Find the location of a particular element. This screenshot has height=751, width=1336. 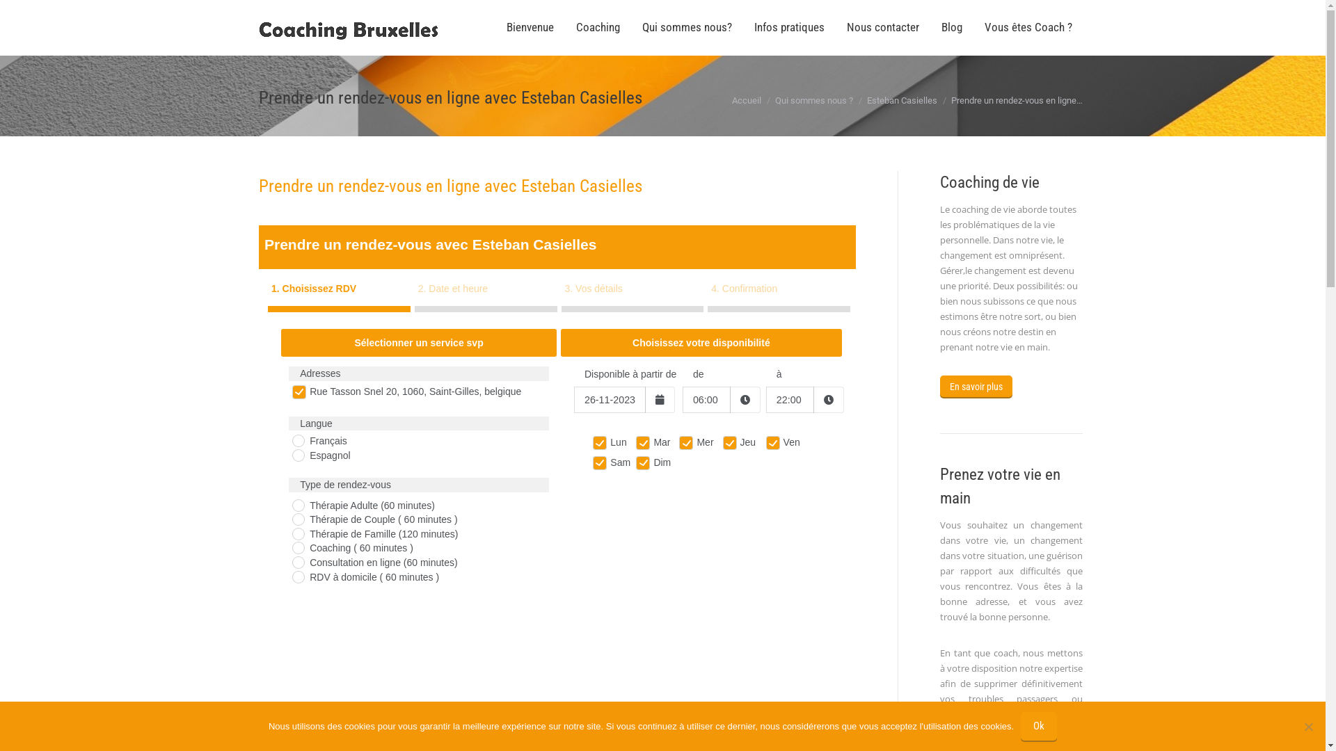

Blog is located at coordinates (953, 28).